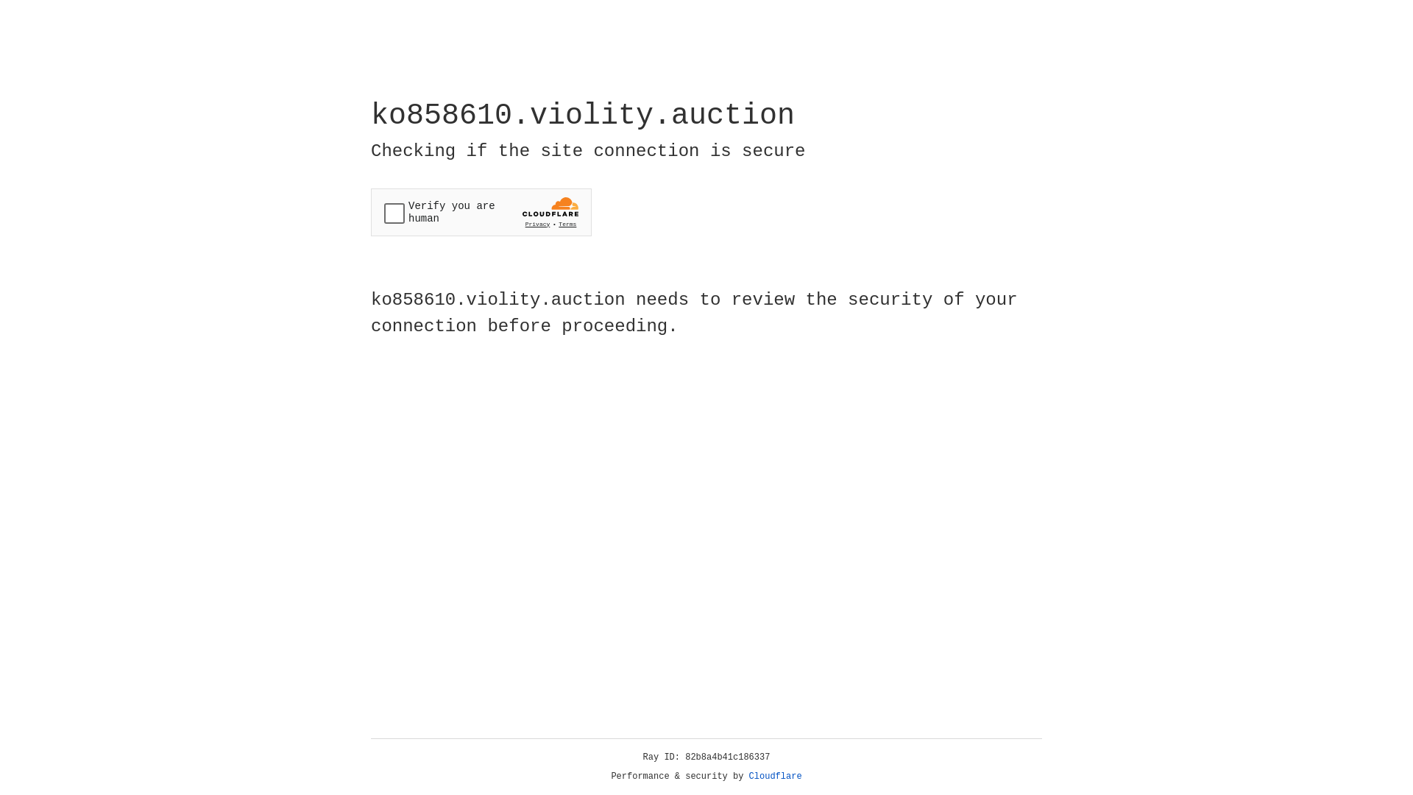 The height and width of the screenshot is (795, 1413). What do you see at coordinates (481, 212) in the screenshot?
I see `Widget containing a Cloudflare security challenge` at bounding box center [481, 212].